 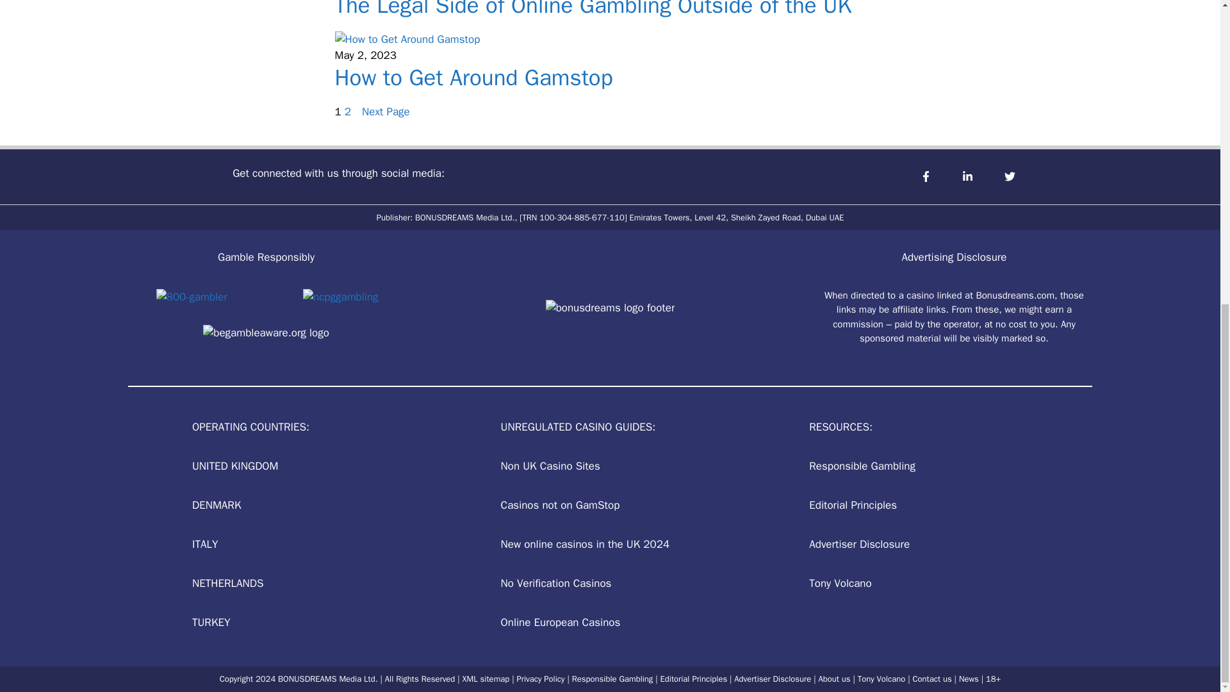 I want to click on The Legal Side of Online Gambling Outside of the UK, so click(x=593, y=9).